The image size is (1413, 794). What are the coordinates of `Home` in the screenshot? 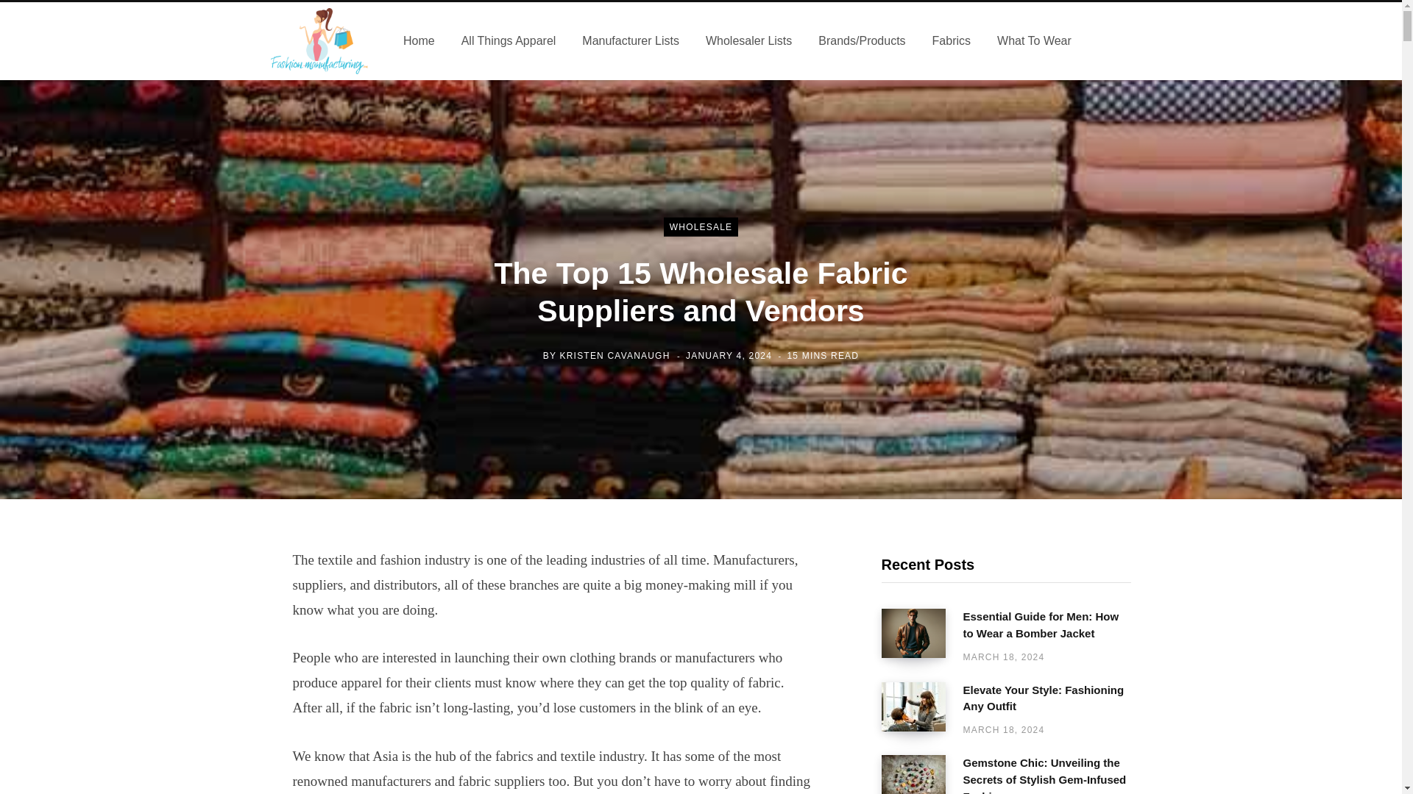 It's located at (418, 40).